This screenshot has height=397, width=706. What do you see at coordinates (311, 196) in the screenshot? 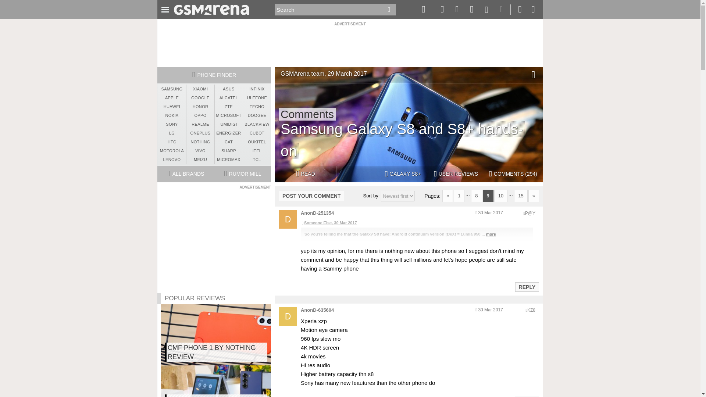
I see `POST YOUR COMMENT` at bounding box center [311, 196].